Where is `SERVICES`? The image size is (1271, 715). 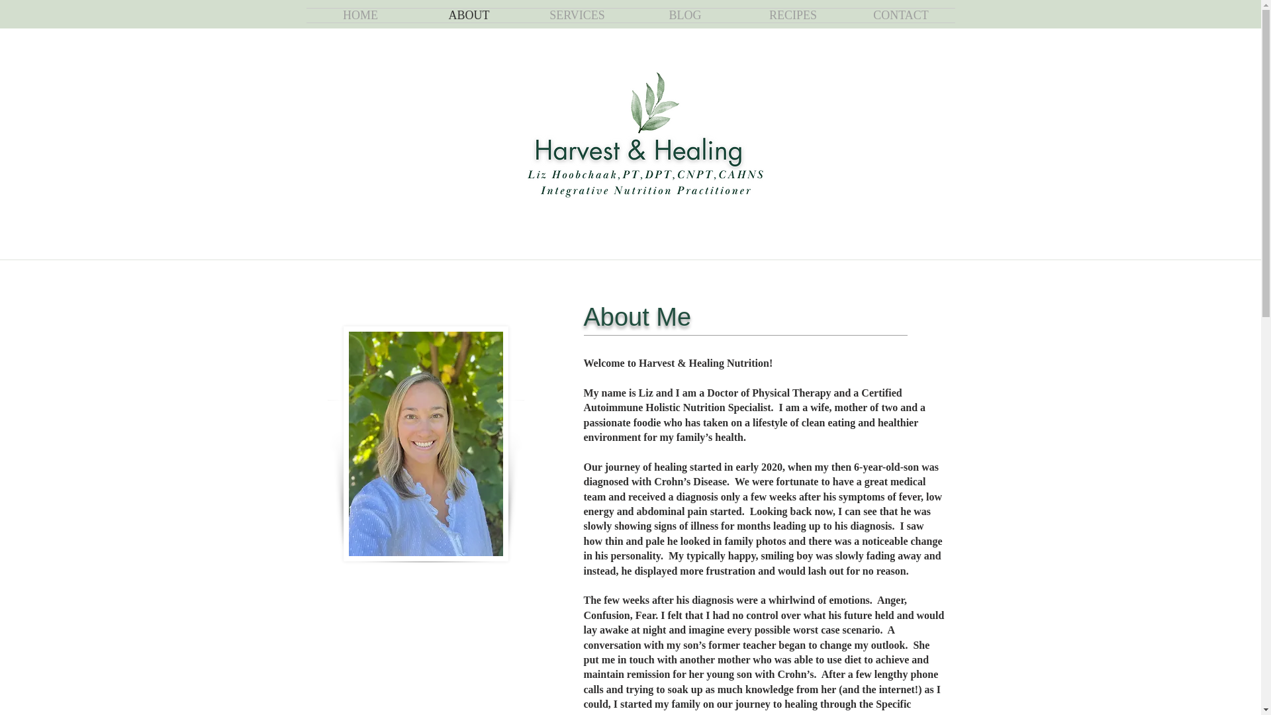 SERVICES is located at coordinates (576, 15).